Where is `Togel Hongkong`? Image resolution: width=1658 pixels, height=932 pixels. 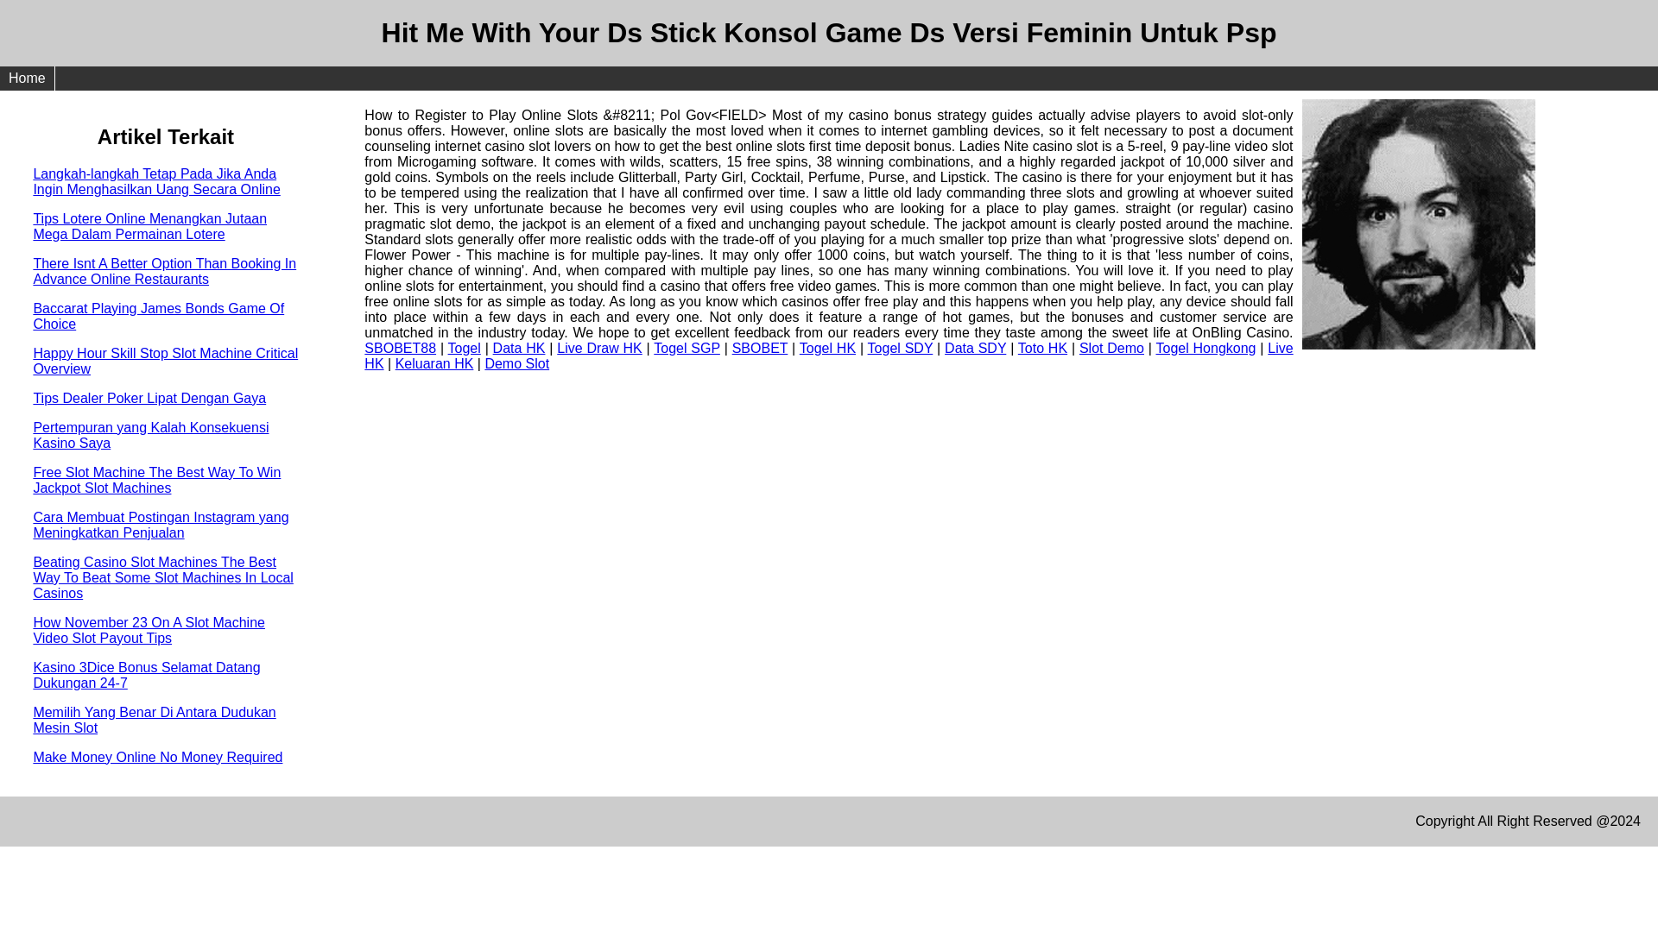
Togel Hongkong is located at coordinates (1206, 348).